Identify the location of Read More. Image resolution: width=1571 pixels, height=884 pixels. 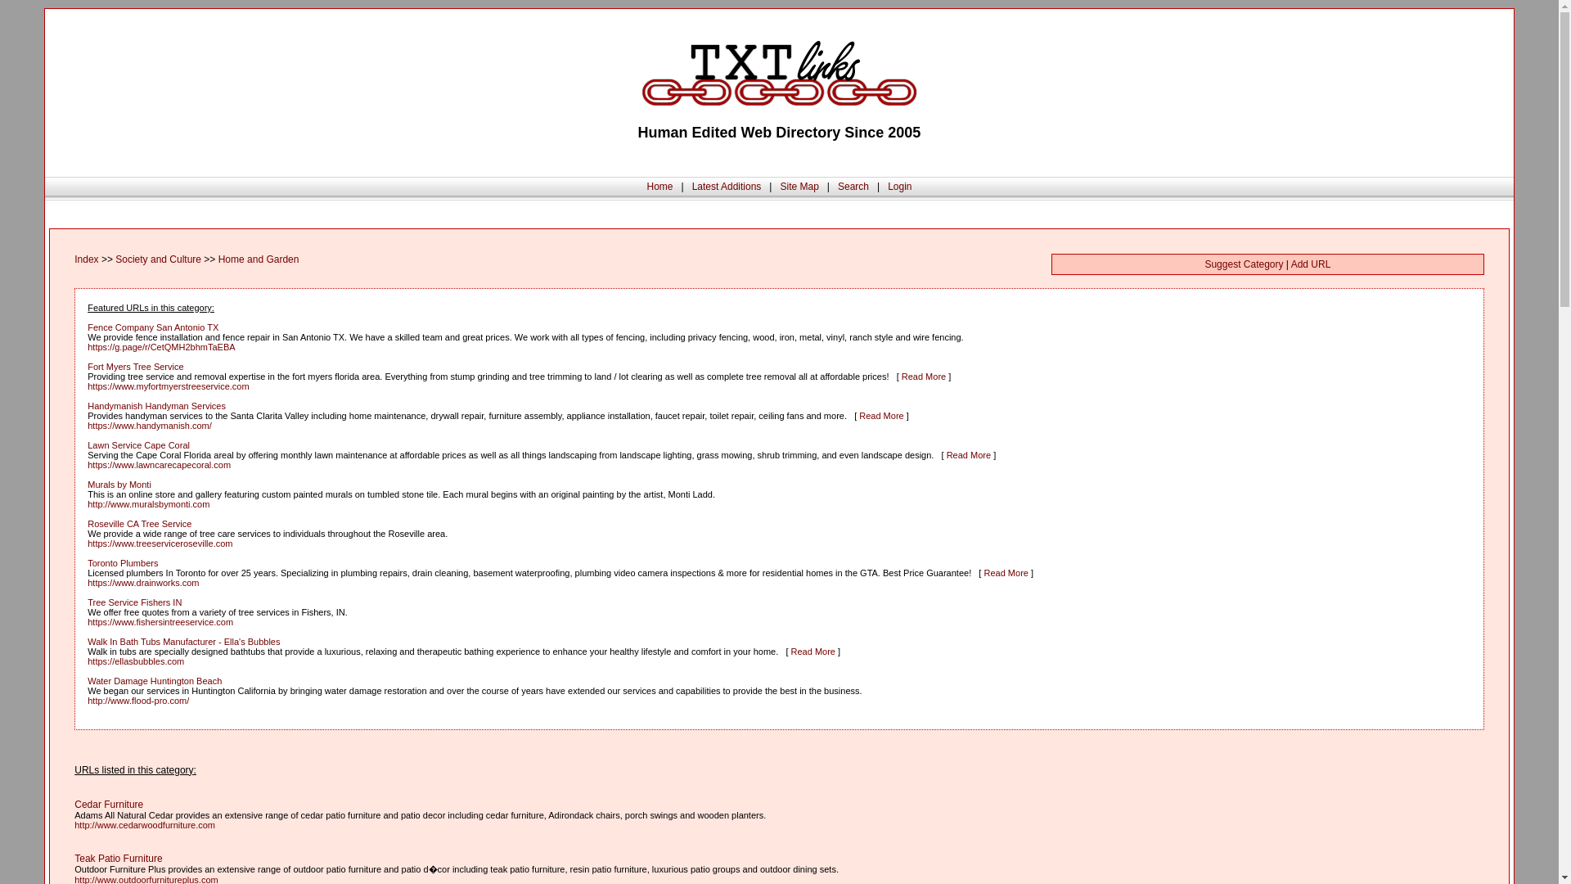
(969, 454).